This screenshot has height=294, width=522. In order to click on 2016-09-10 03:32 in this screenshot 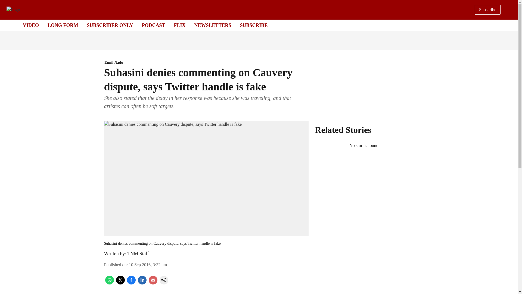, I will do `click(148, 265)`.